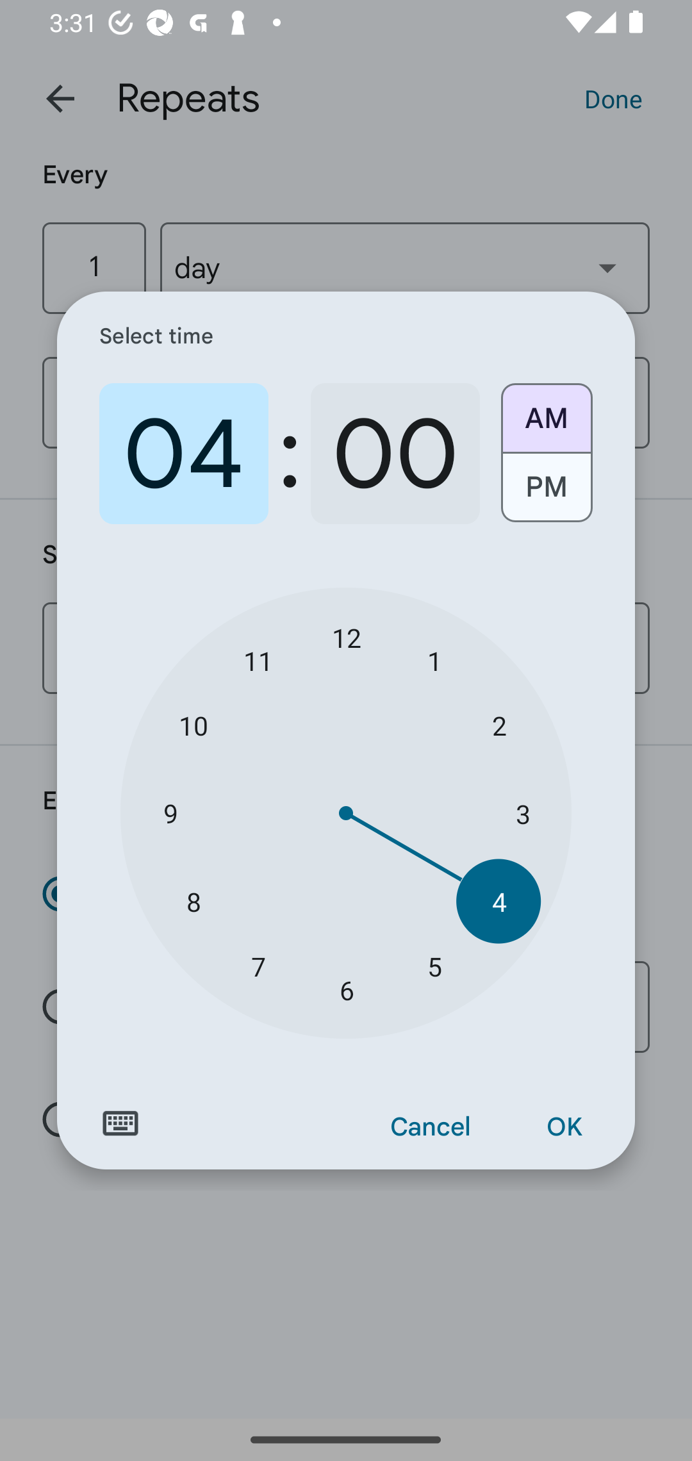  What do you see at coordinates (194, 901) in the screenshot?
I see `8 8 o'clock` at bounding box center [194, 901].